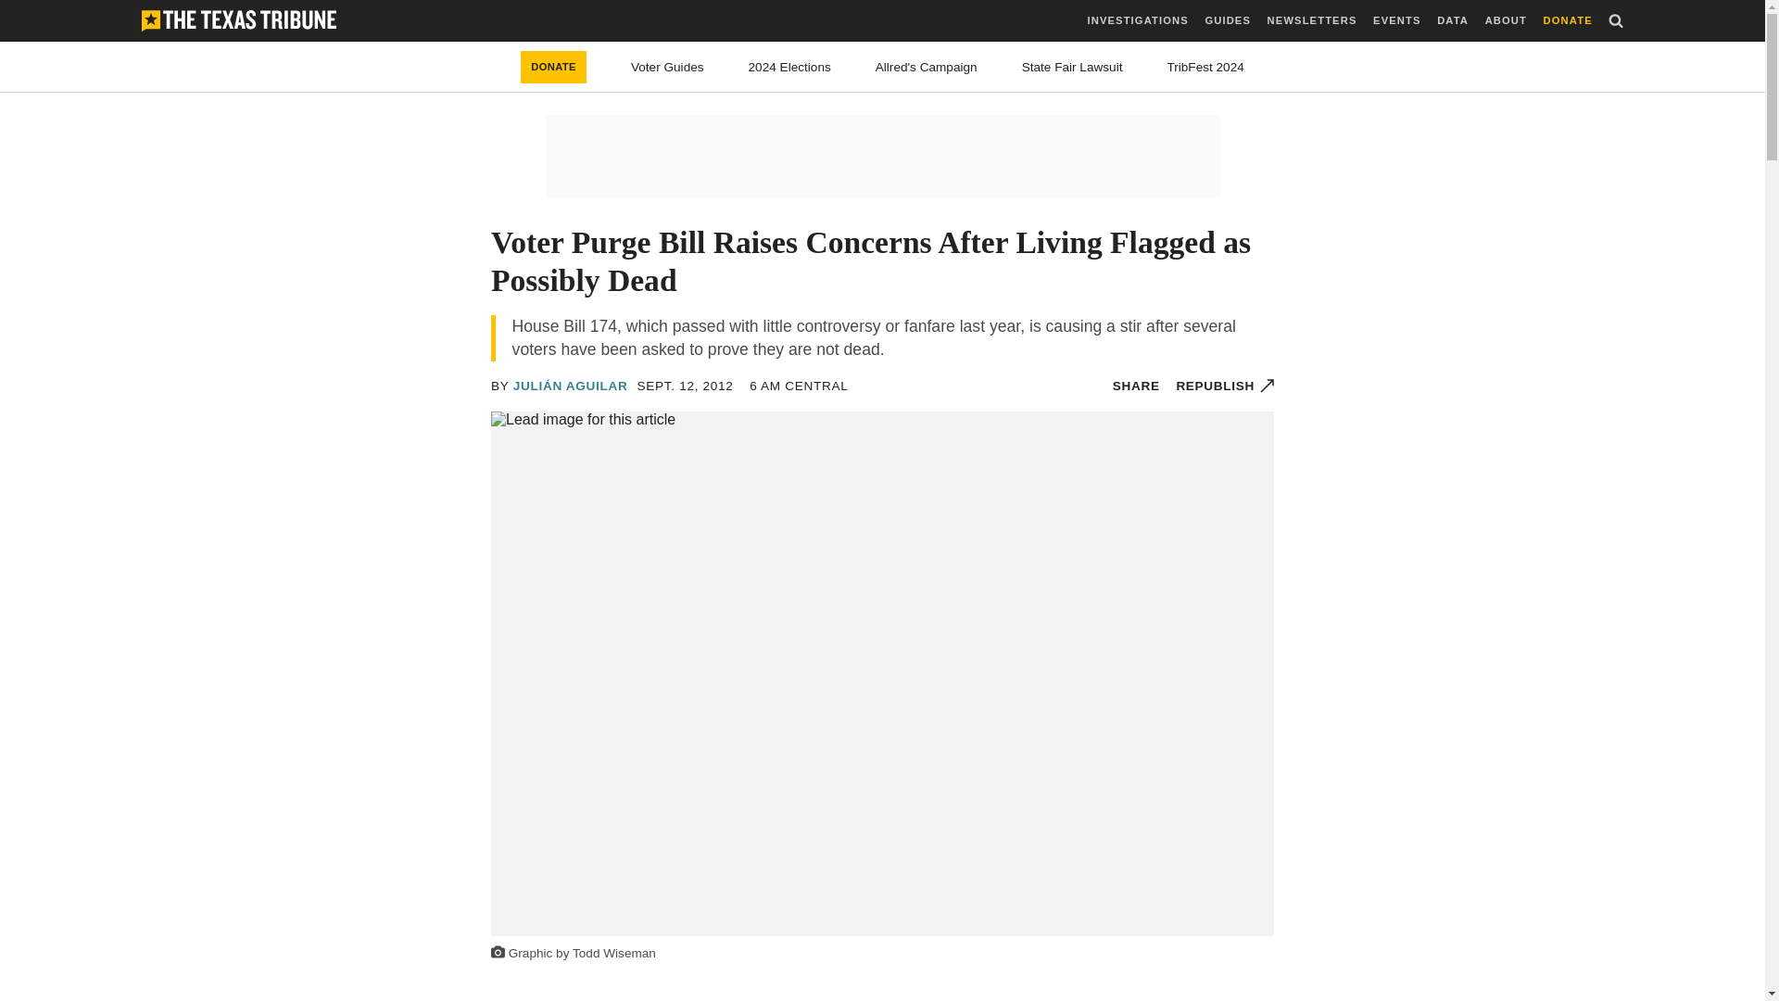 Image resolution: width=1779 pixels, height=1001 pixels. I want to click on 2012-09-12 06:00 CDT, so click(799, 386).